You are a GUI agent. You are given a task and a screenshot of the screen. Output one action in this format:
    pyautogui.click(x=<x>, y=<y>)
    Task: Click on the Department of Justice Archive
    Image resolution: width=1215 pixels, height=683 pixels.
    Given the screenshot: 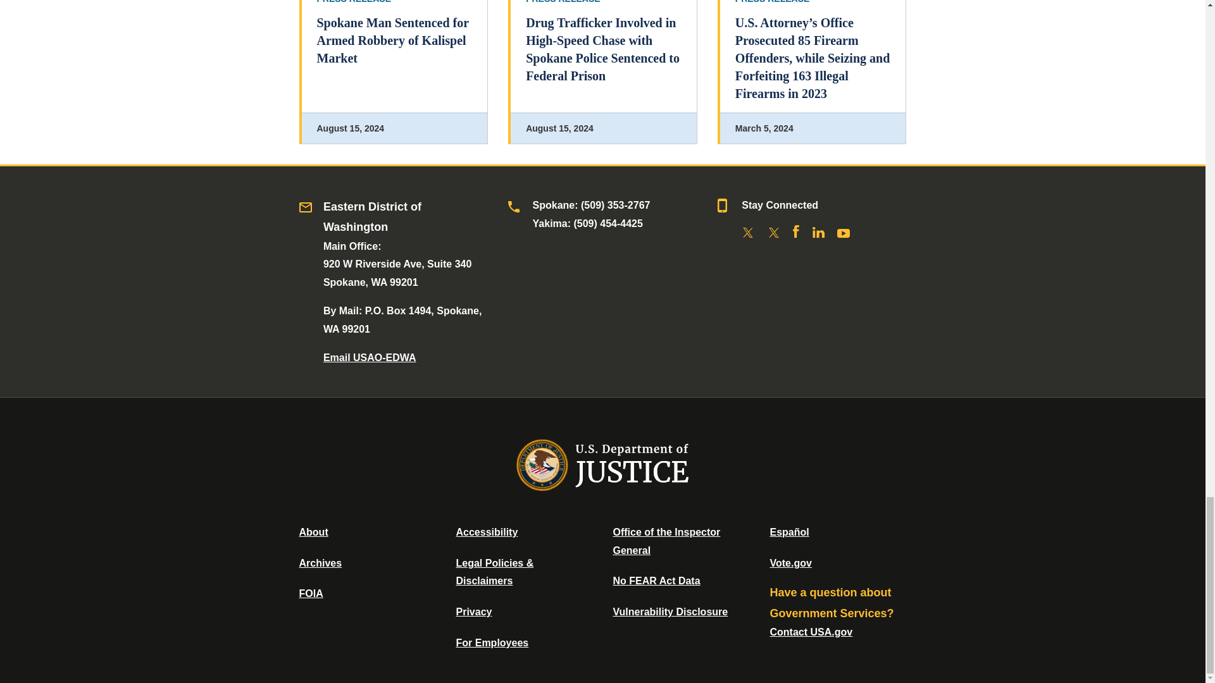 What is the action you would take?
    pyautogui.click(x=320, y=563)
    